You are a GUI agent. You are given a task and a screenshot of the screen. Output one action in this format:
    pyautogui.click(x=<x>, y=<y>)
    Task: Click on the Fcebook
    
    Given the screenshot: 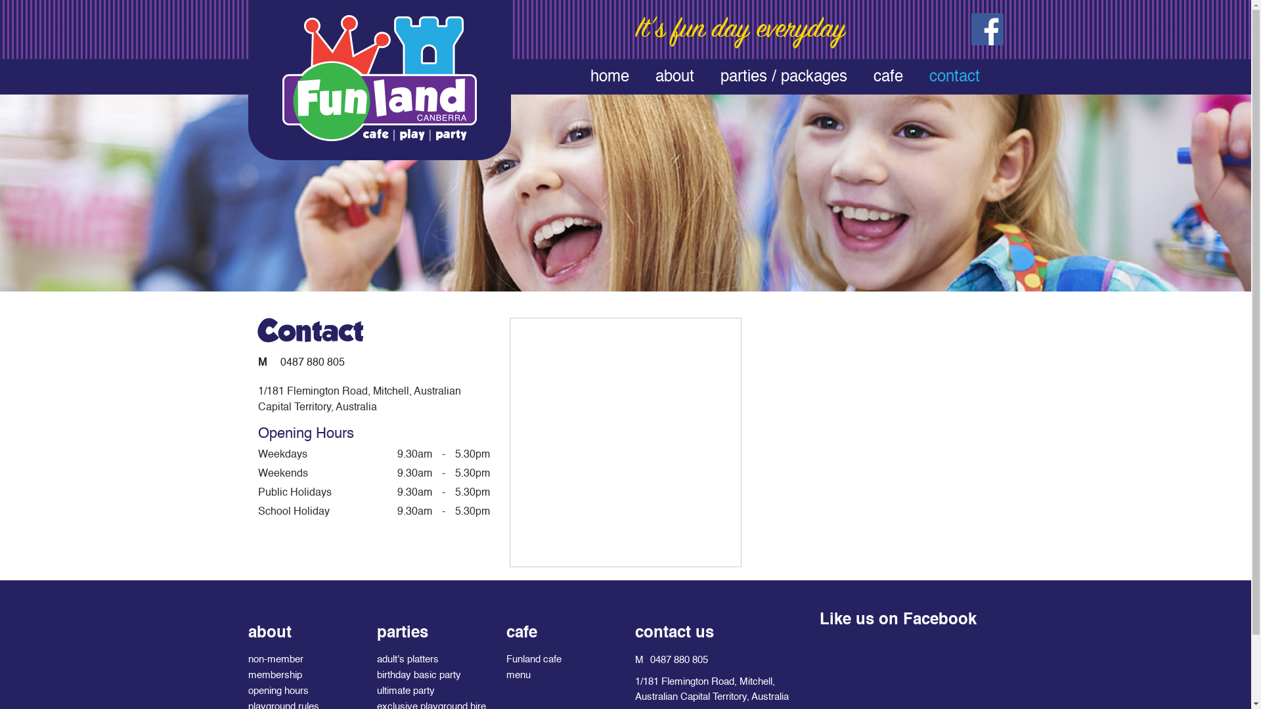 What is the action you would take?
    pyautogui.click(x=986, y=29)
    